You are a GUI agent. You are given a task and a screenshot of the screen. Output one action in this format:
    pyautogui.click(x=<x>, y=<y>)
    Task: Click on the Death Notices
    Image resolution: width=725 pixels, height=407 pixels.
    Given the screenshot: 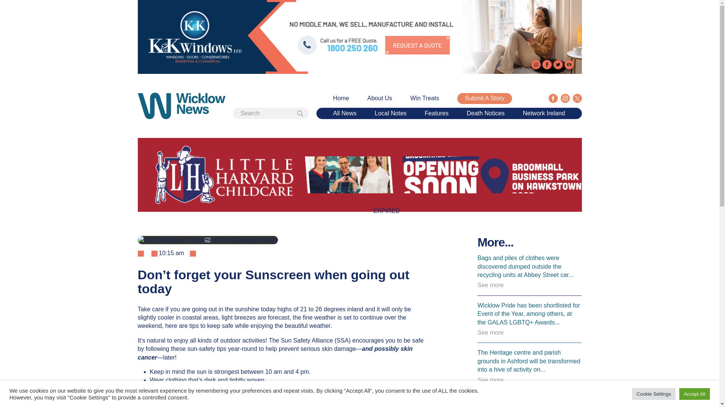 What is the action you would take?
    pyautogui.click(x=486, y=113)
    